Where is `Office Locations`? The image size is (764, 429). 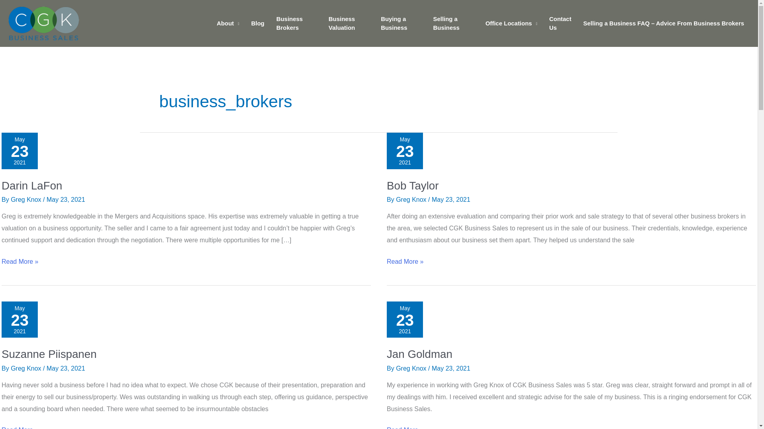
Office Locations is located at coordinates (511, 24).